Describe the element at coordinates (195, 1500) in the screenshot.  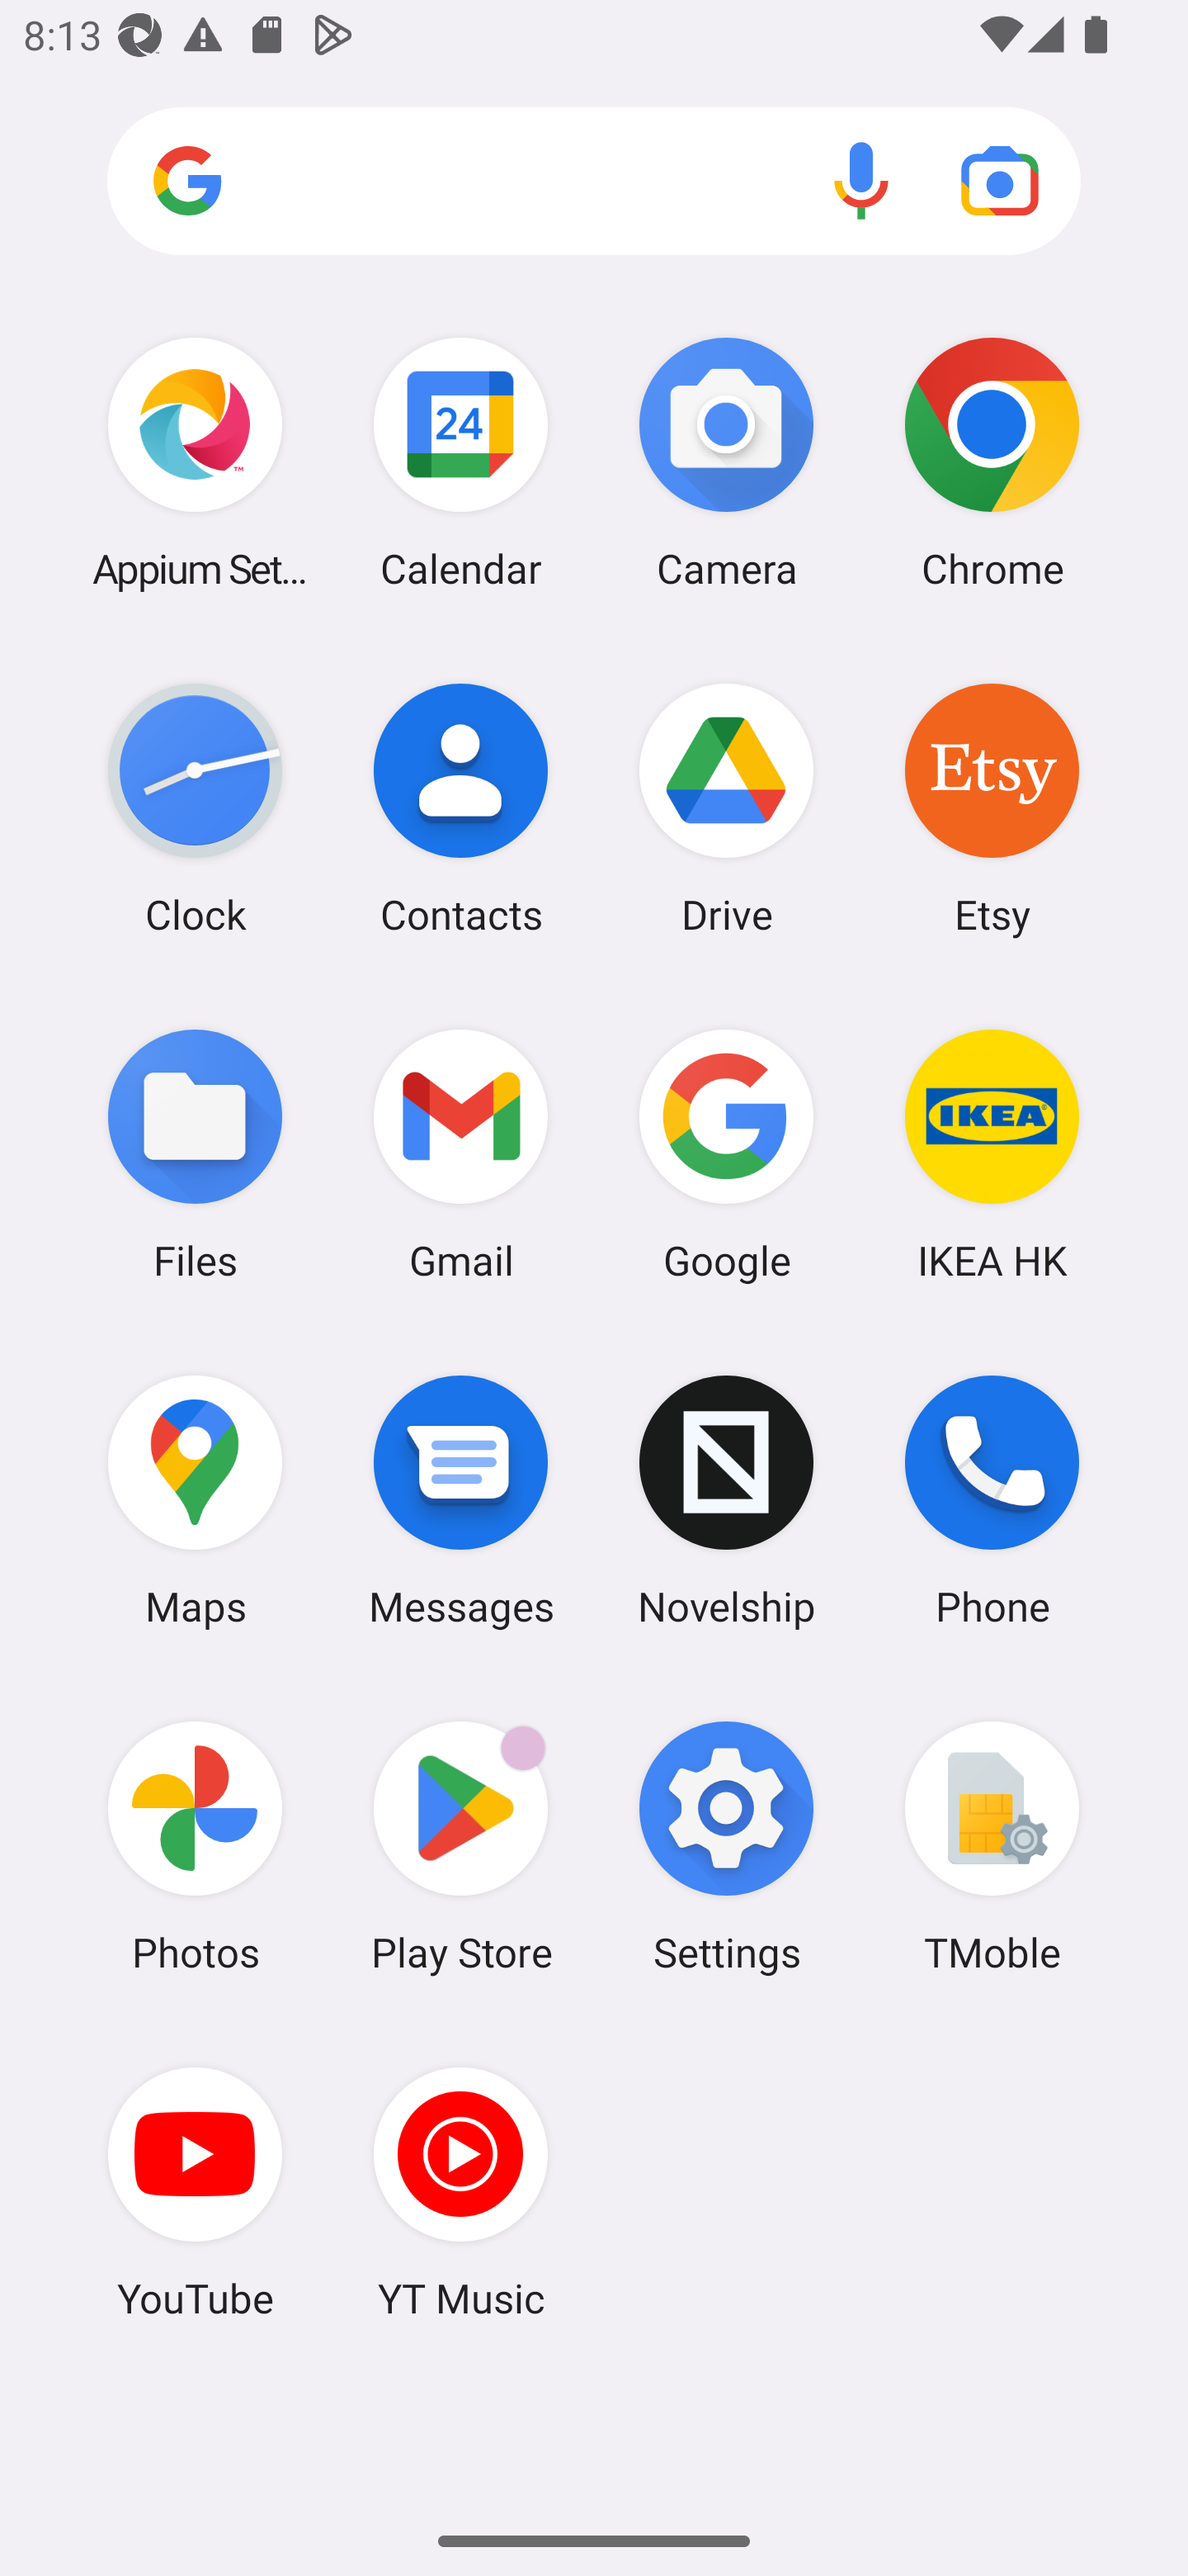
I see `Maps` at that location.